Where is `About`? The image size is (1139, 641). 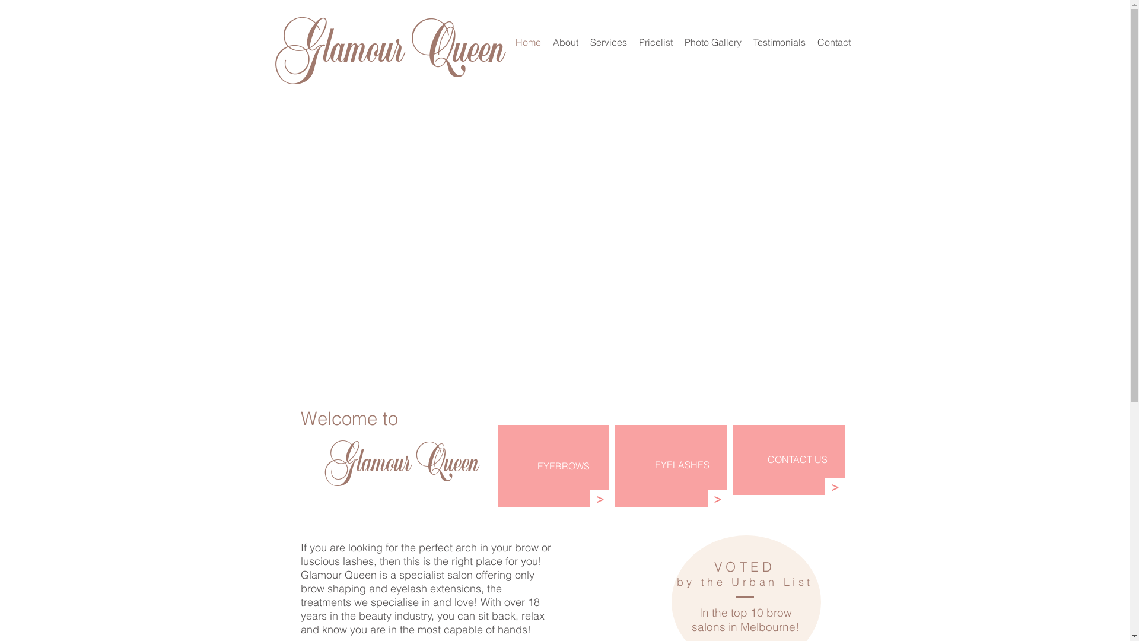 About is located at coordinates (566, 42).